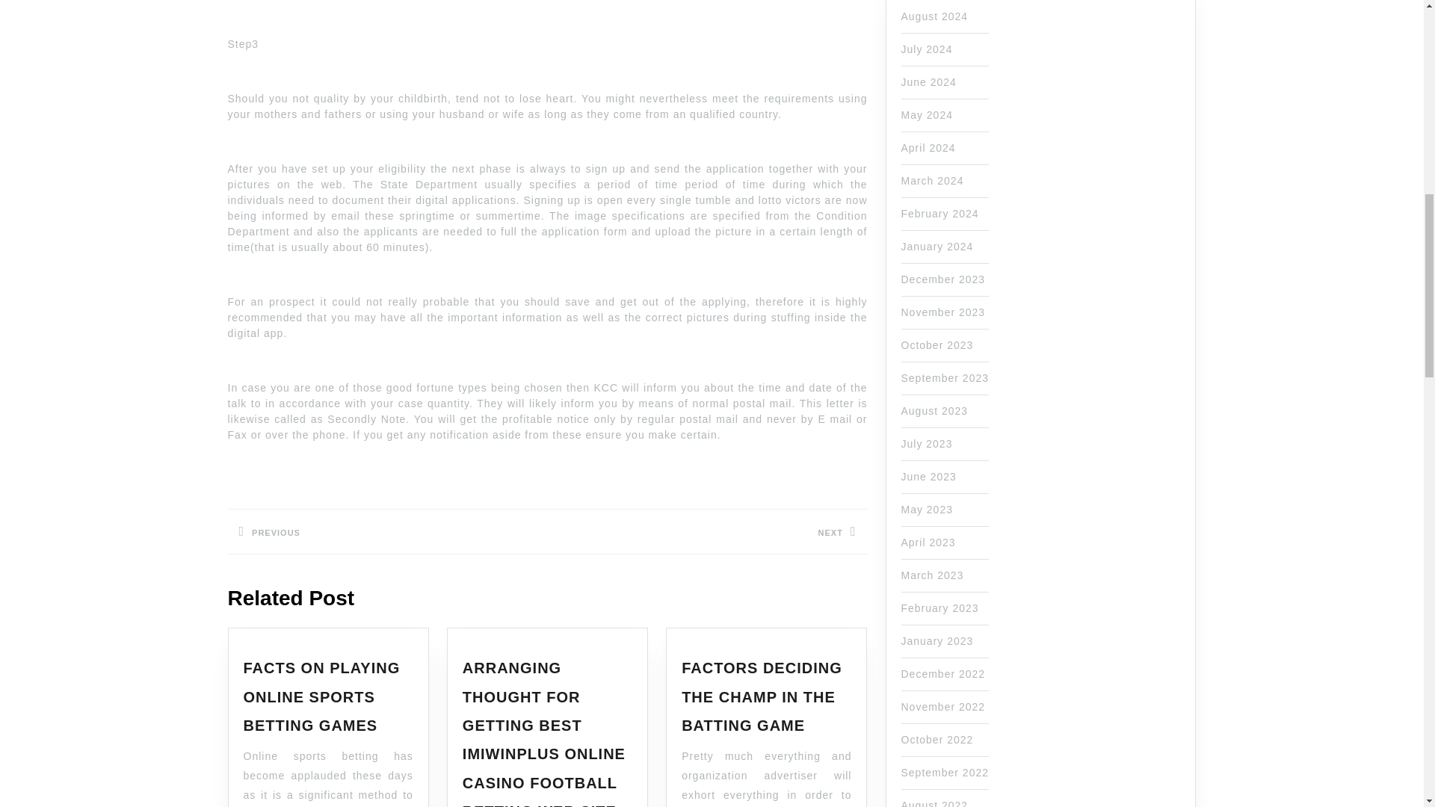  I want to click on May 2024, so click(927, 49).